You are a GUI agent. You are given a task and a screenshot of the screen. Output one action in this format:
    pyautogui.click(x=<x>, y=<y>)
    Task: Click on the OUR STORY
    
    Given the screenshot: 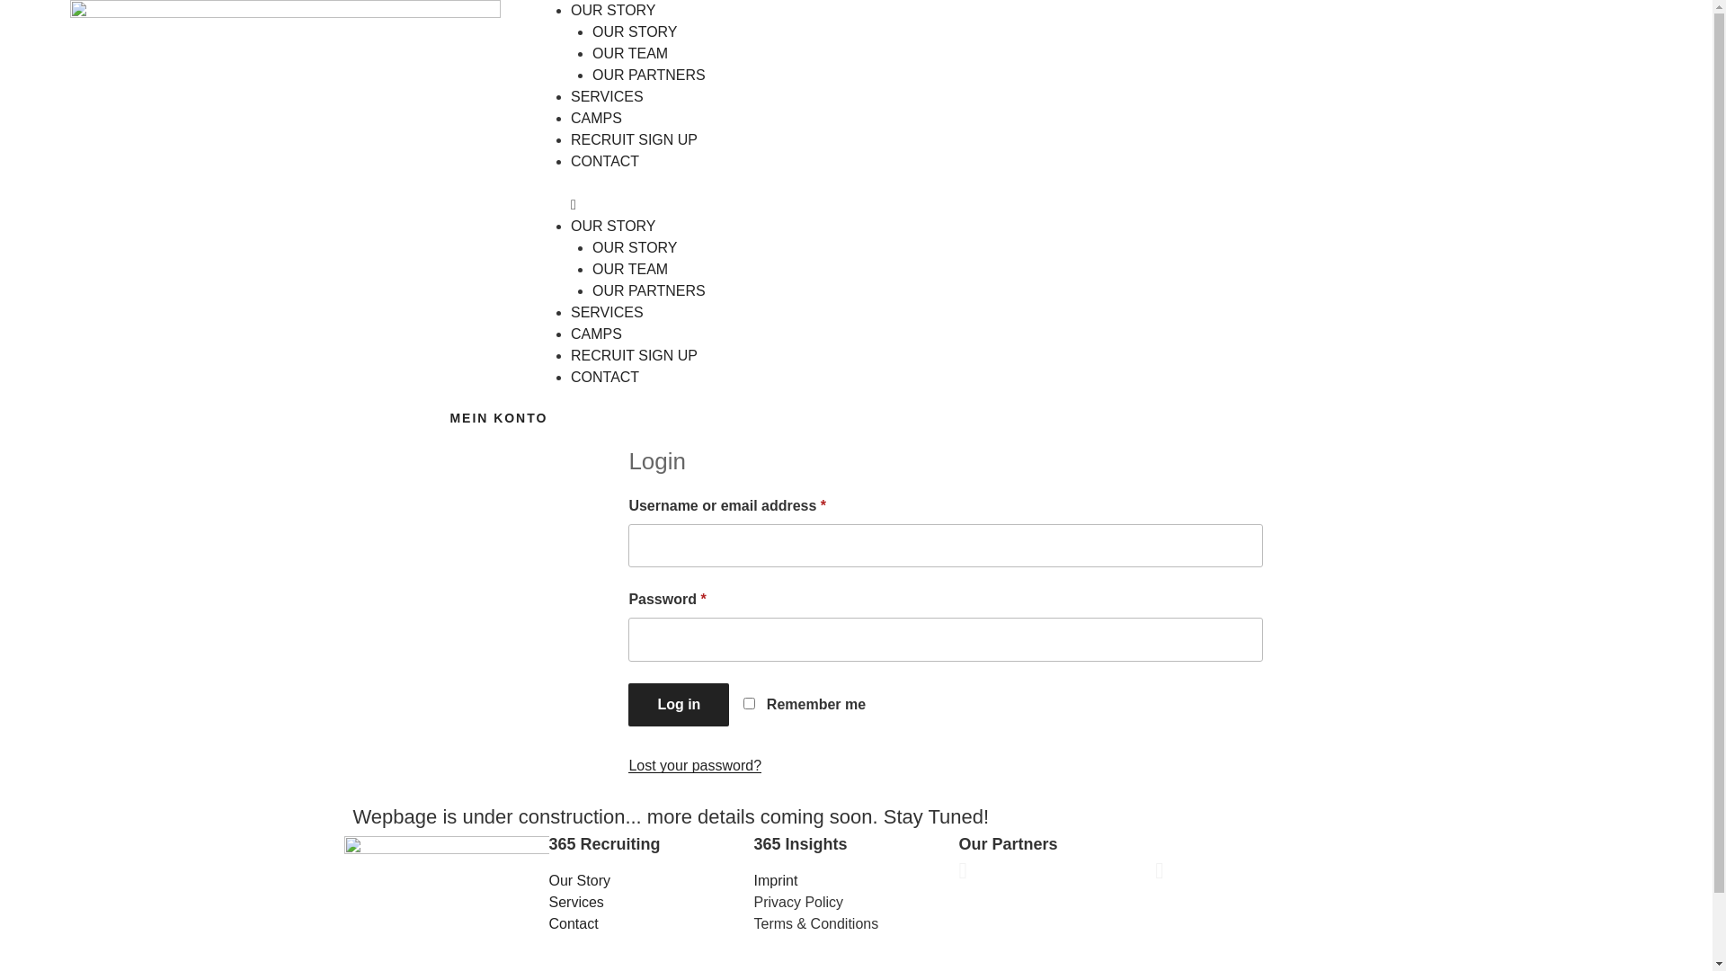 What is the action you would take?
    pyautogui.click(x=635, y=32)
    